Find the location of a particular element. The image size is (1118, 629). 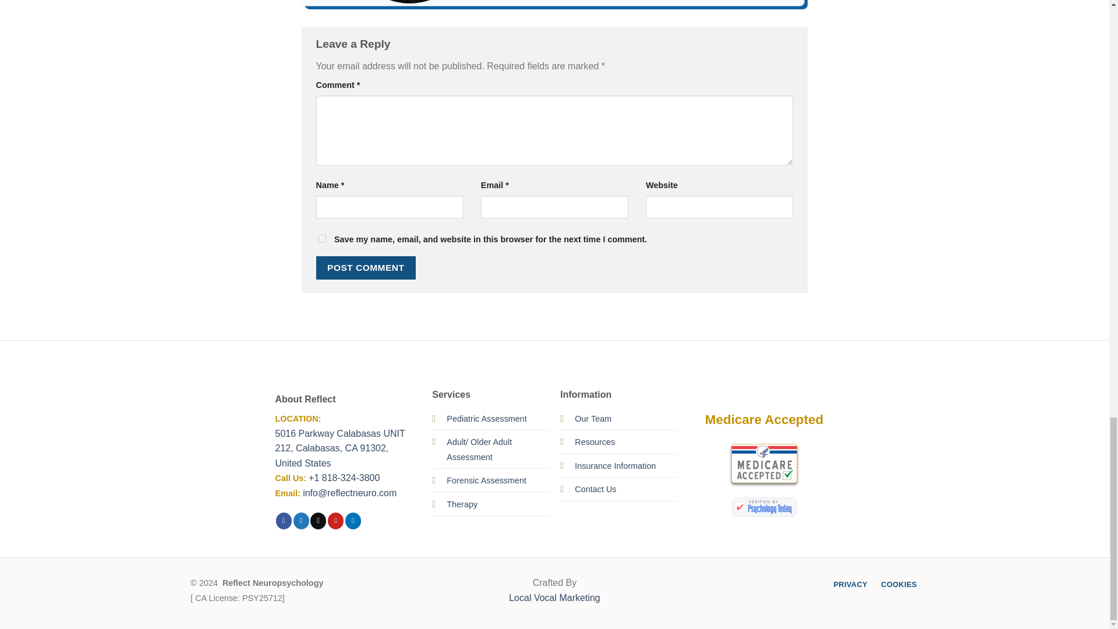

yes is located at coordinates (321, 238).